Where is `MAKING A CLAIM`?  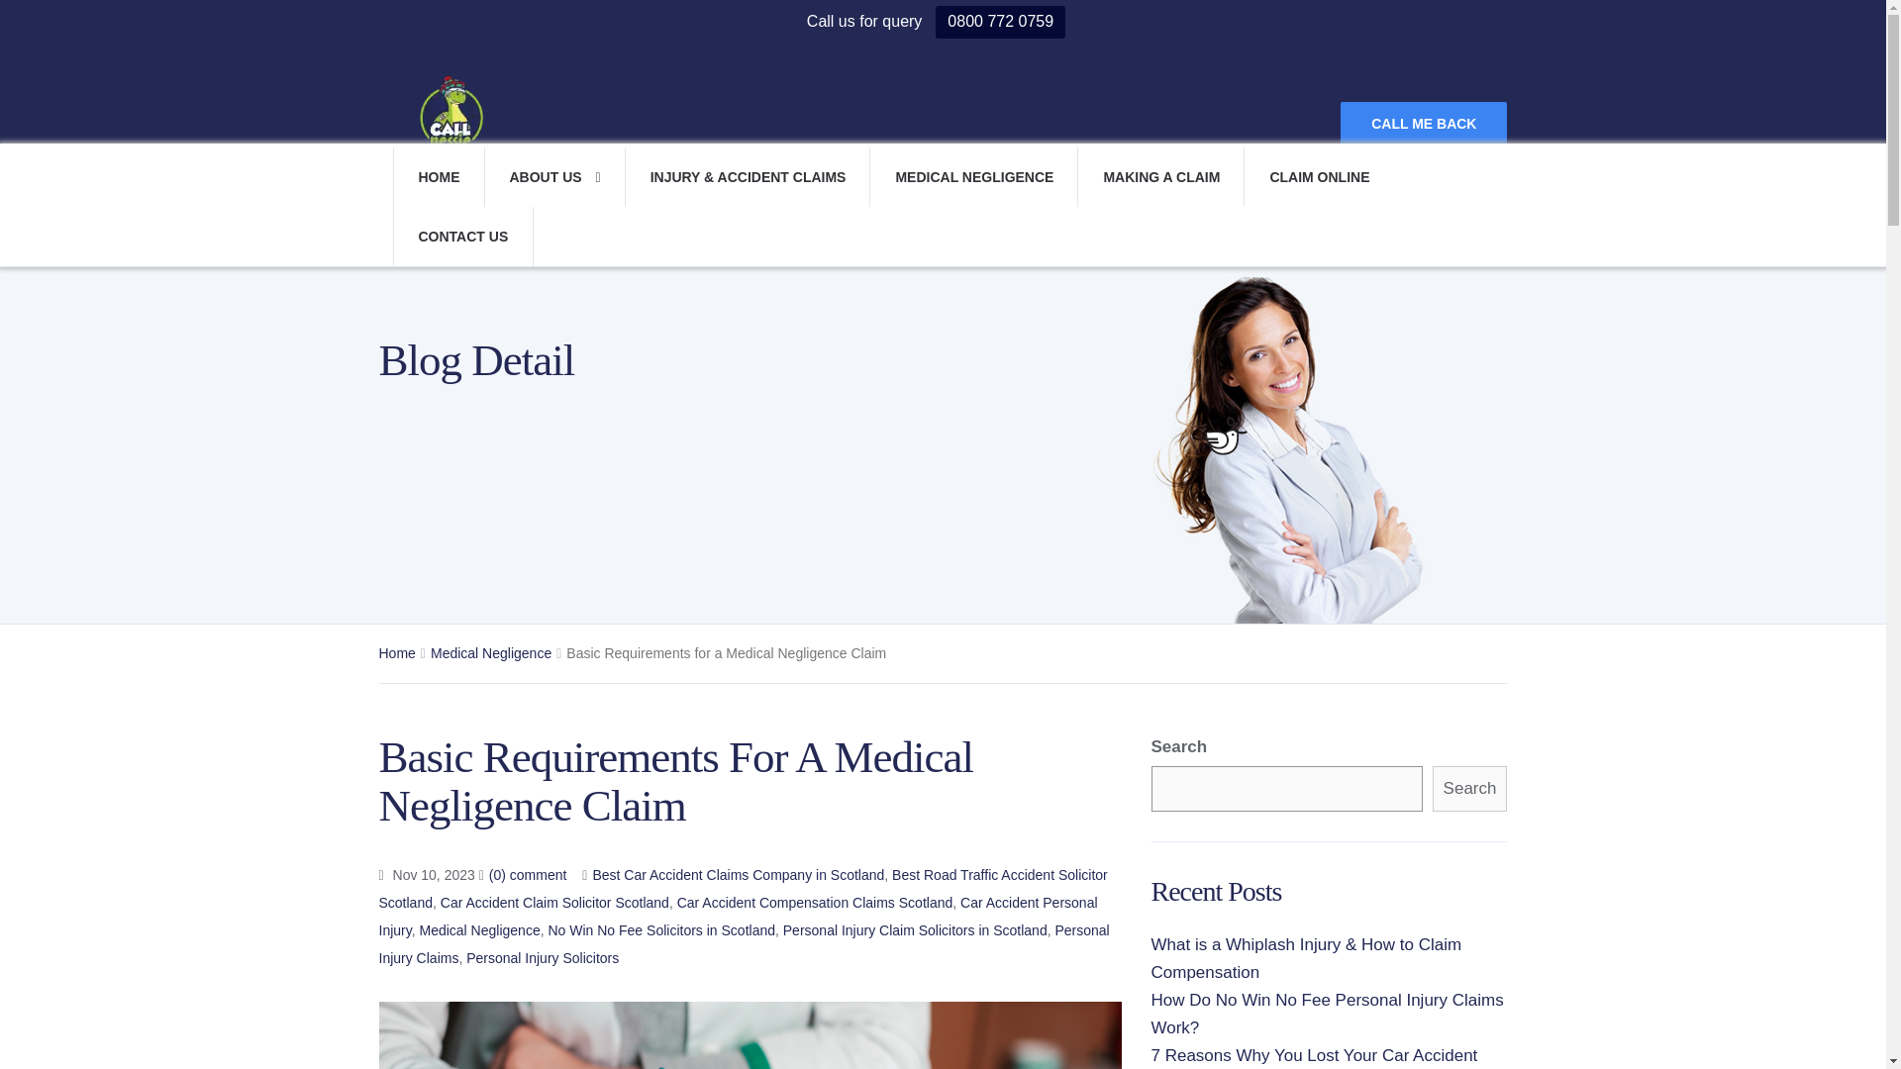
MAKING A CLAIM is located at coordinates (1160, 177).